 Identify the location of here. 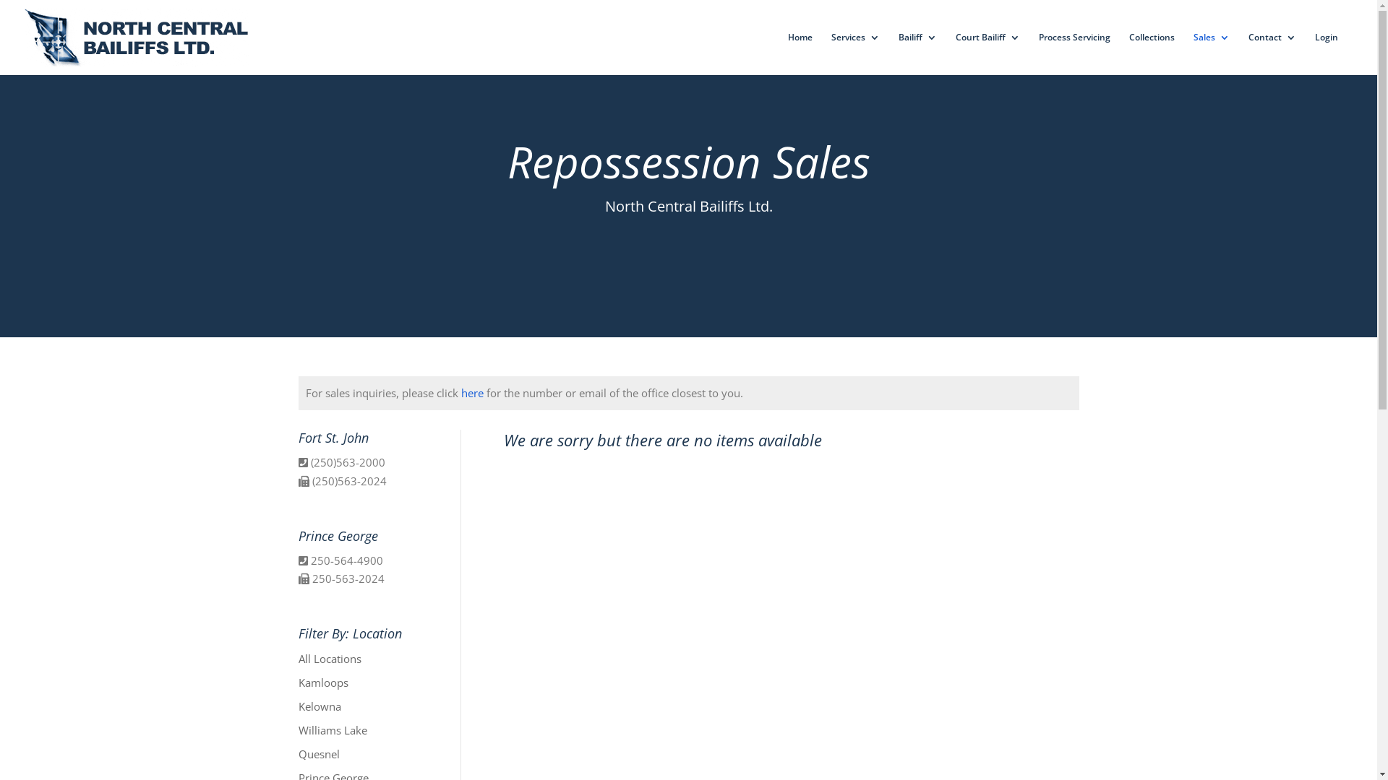
(473, 393).